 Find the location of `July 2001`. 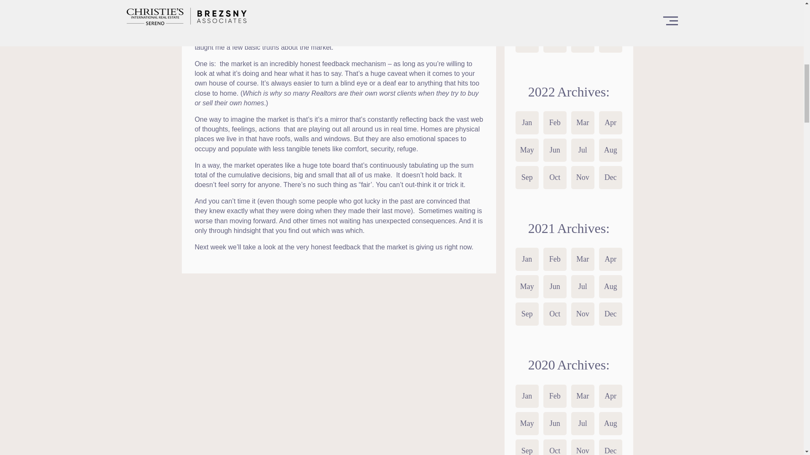

July 2001 is located at coordinates (583, 13).